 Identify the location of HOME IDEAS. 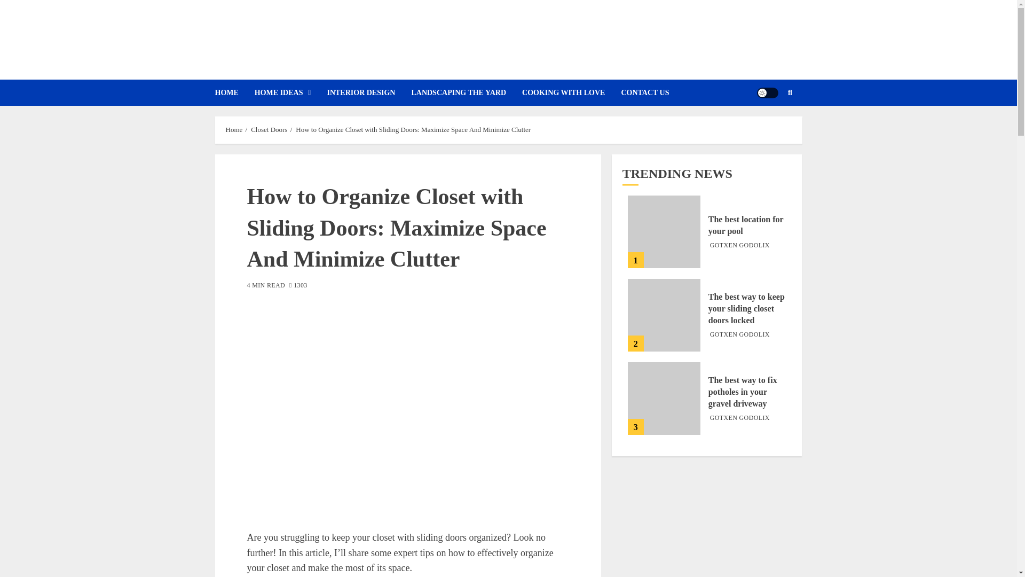
(290, 92).